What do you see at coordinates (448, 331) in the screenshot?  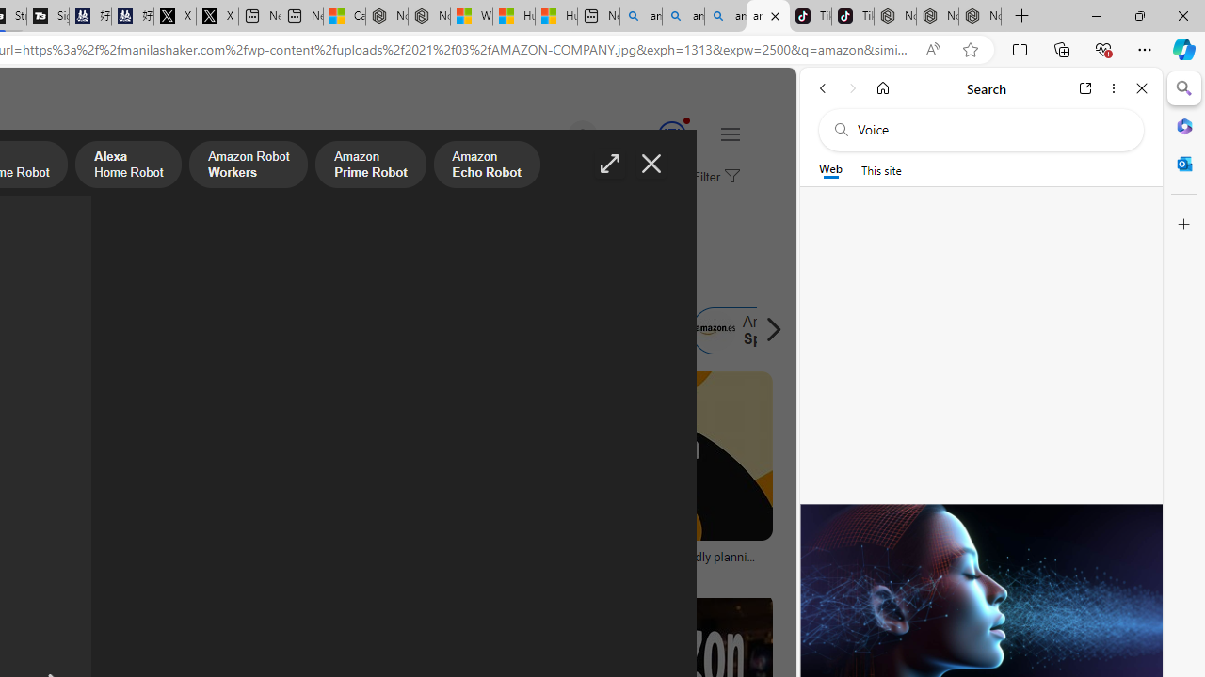 I see `Amazon Forest` at bounding box center [448, 331].